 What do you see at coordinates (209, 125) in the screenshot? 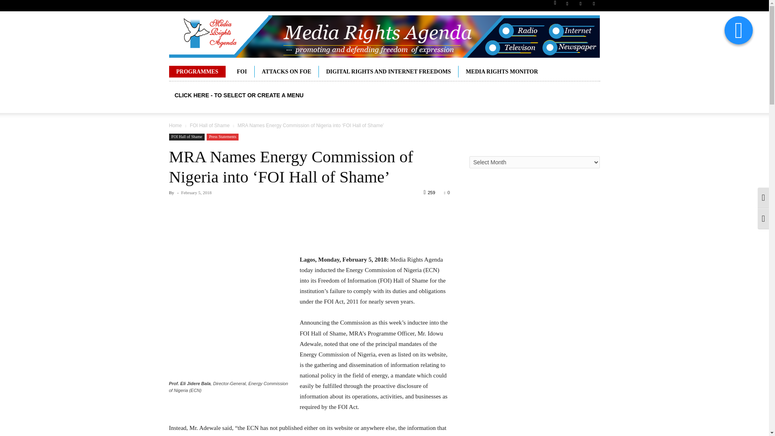
I see `View all posts in FOI Hall of Shame` at bounding box center [209, 125].